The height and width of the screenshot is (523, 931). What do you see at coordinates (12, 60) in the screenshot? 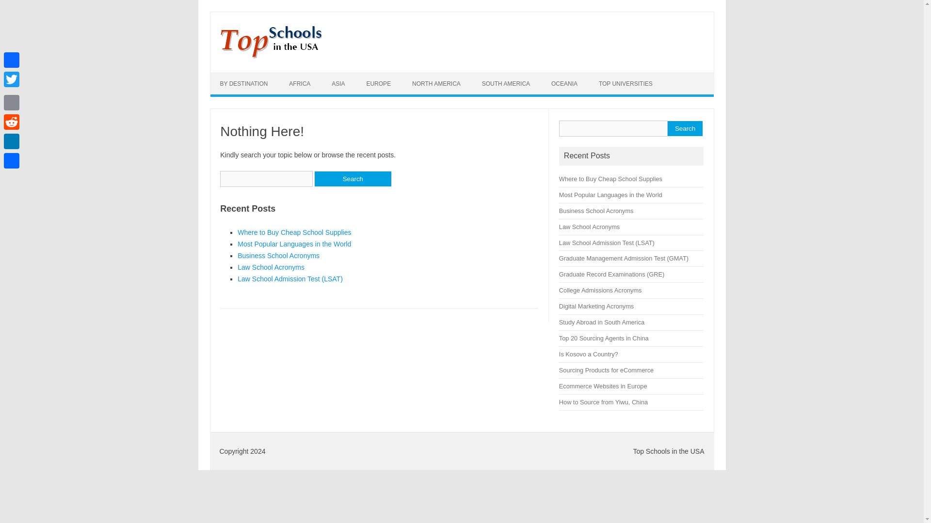
I see `Facebook` at bounding box center [12, 60].